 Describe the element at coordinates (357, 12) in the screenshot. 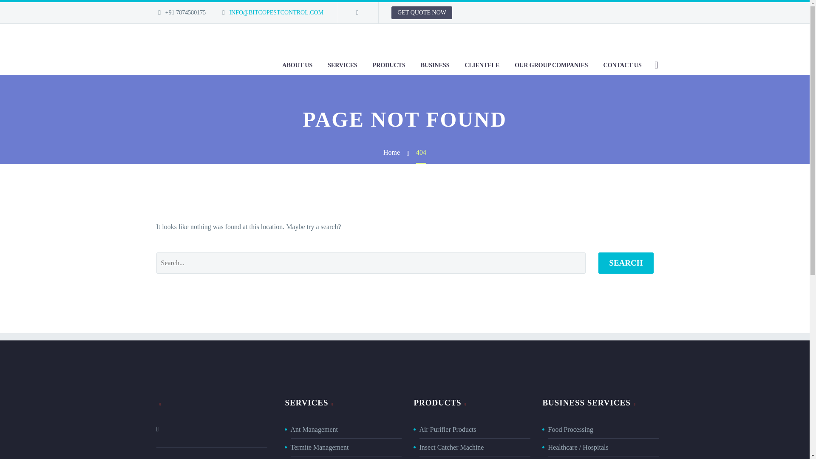

I see `Facebook` at that location.